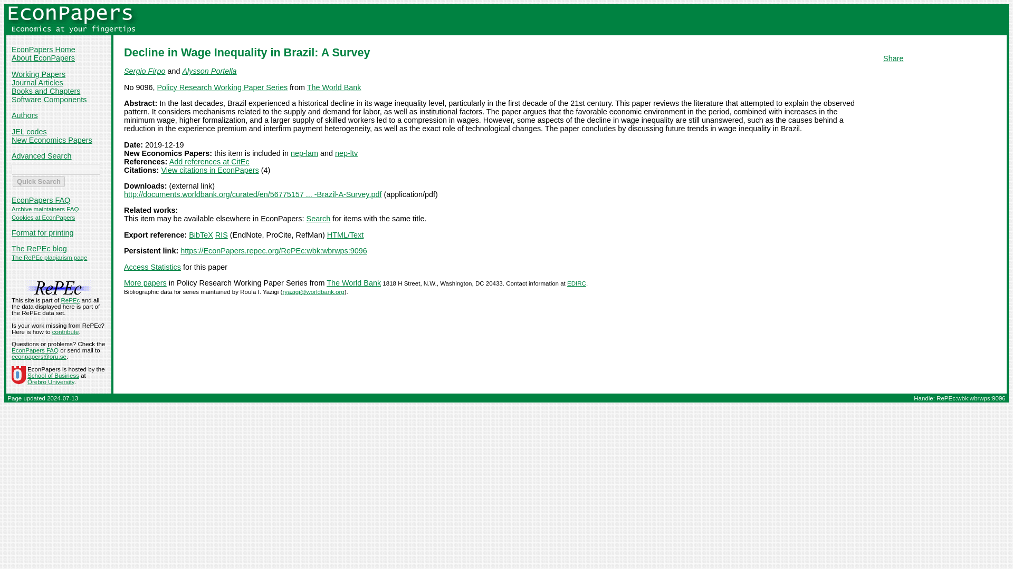 Image resolution: width=1013 pixels, height=569 pixels. Describe the element at coordinates (28, 132) in the screenshot. I see `JEL codes` at that location.